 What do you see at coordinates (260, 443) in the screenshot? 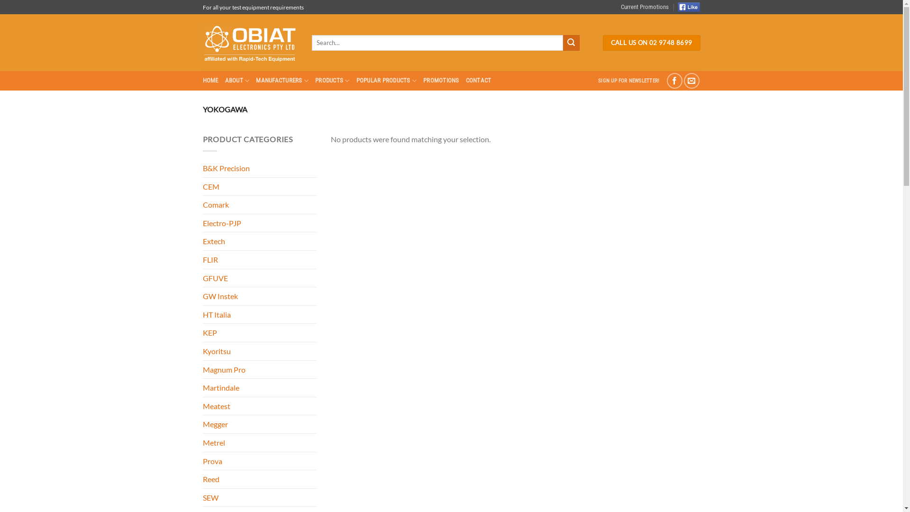
I see `Metrel` at bounding box center [260, 443].